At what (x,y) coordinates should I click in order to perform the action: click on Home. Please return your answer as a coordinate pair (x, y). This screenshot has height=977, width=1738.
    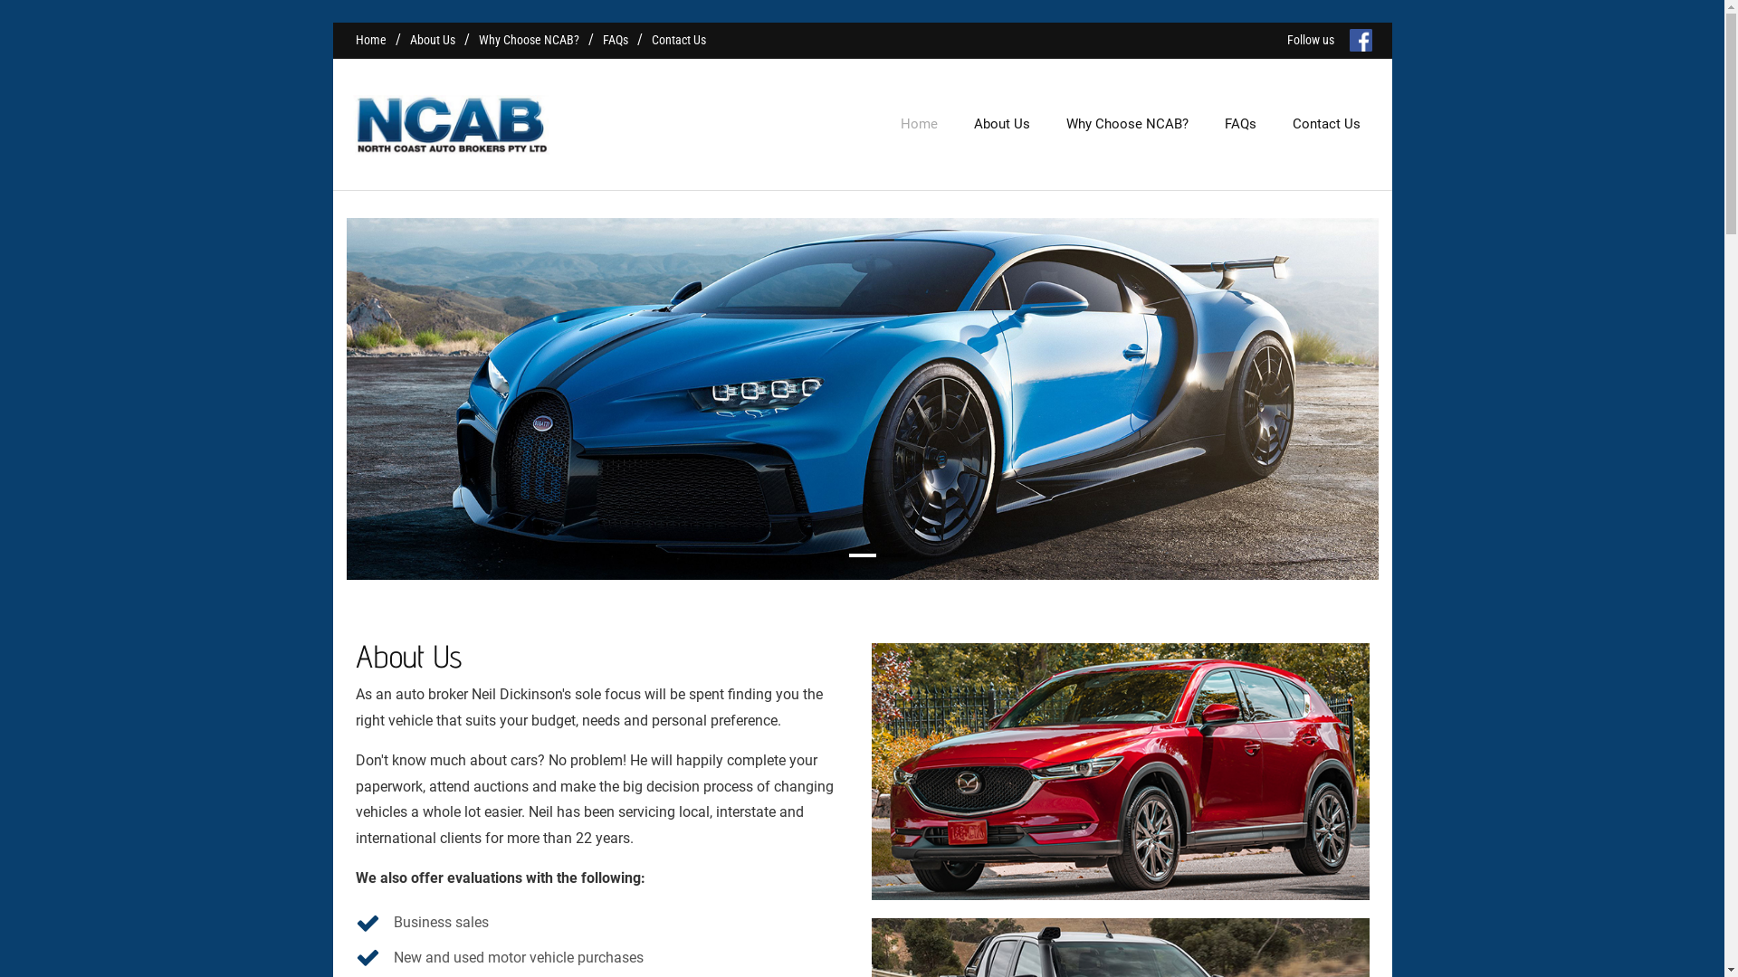
    Looking at the image, I should click on (370, 40).